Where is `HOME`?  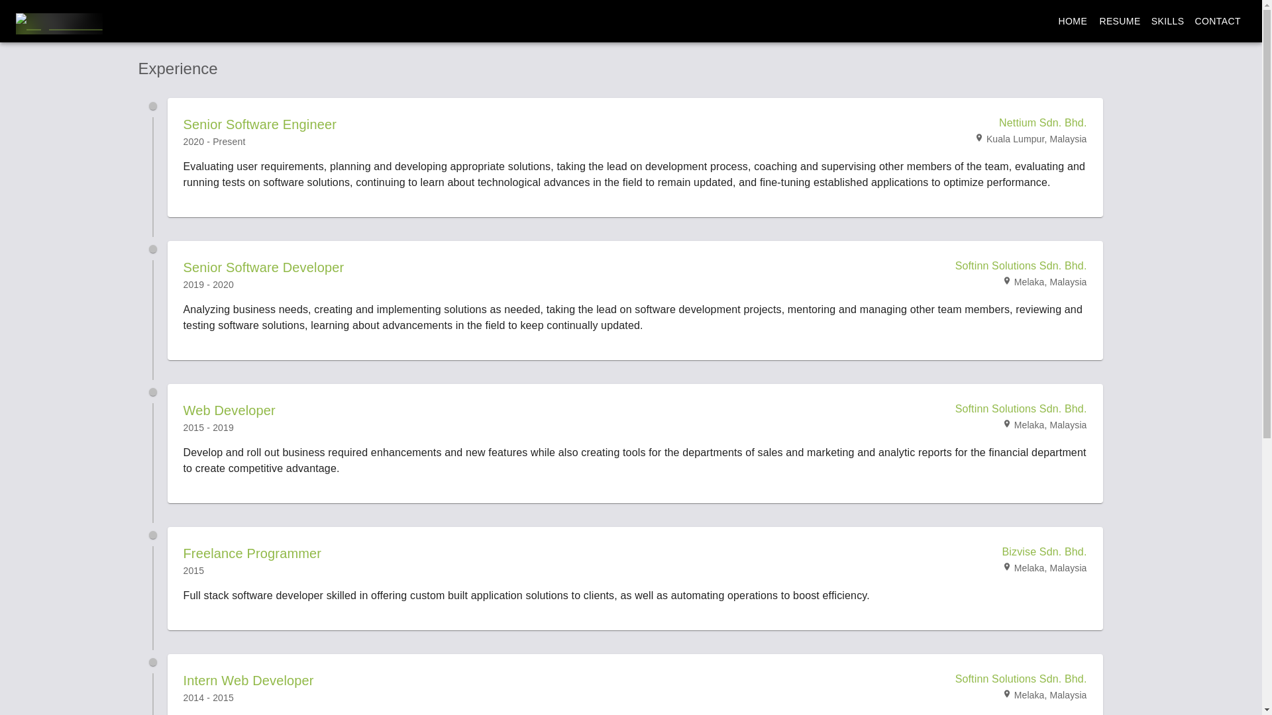 HOME is located at coordinates (1073, 21).